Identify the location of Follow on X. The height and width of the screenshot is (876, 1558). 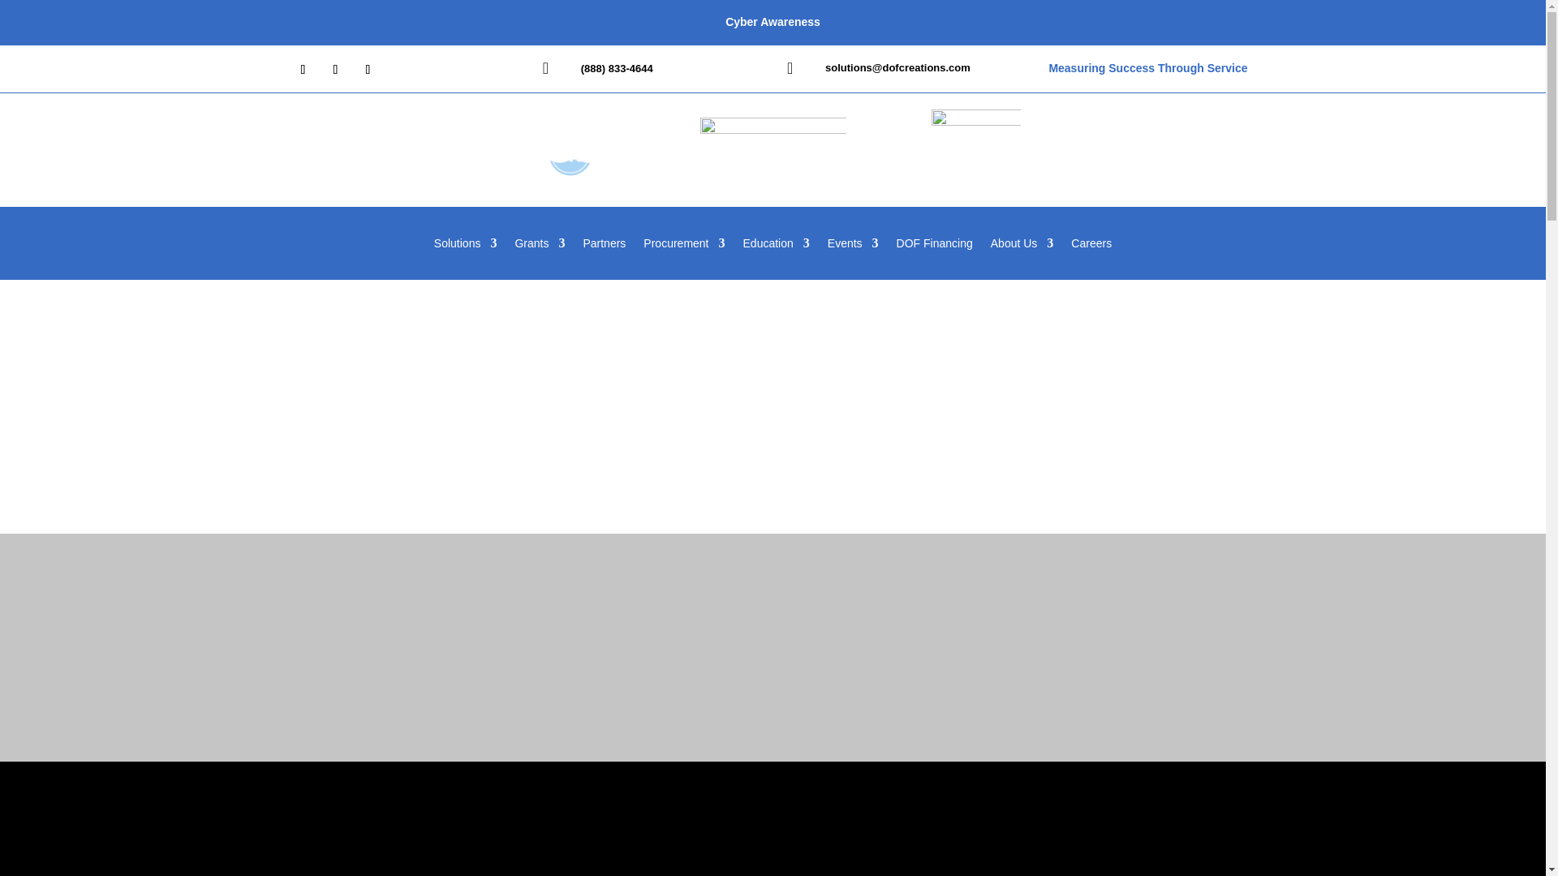
(303, 70).